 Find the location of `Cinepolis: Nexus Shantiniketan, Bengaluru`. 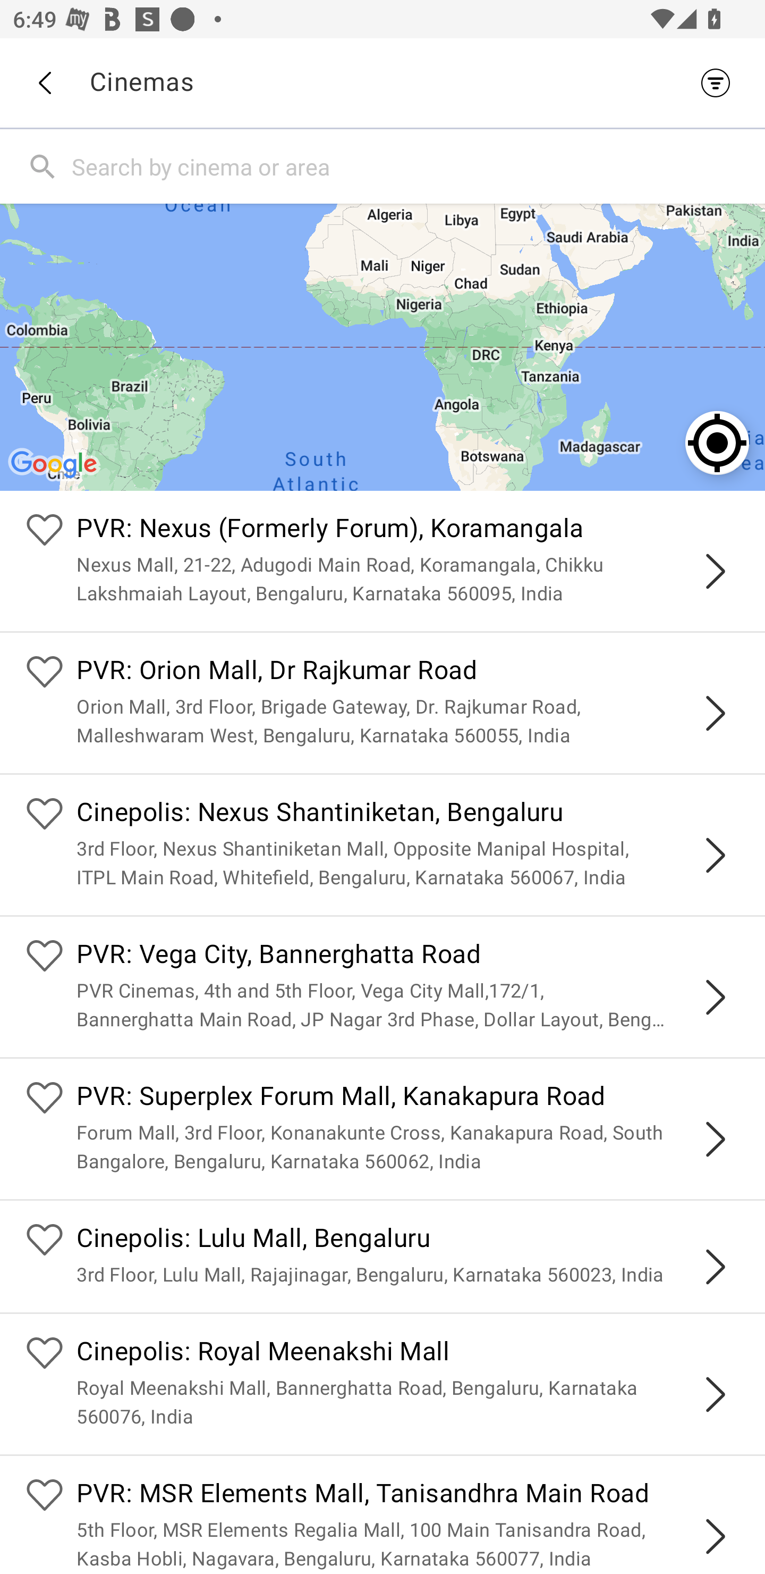

Cinepolis: Nexus Shantiniketan, Bengaluru is located at coordinates (408, 814).